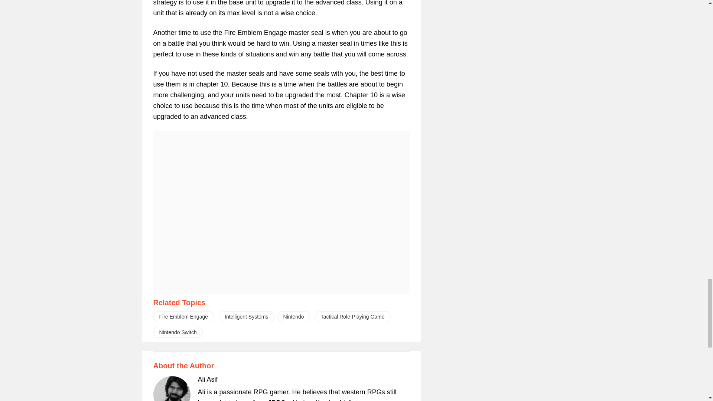 This screenshot has height=401, width=713. What do you see at coordinates (293, 317) in the screenshot?
I see `Nintendo` at bounding box center [293, 317].